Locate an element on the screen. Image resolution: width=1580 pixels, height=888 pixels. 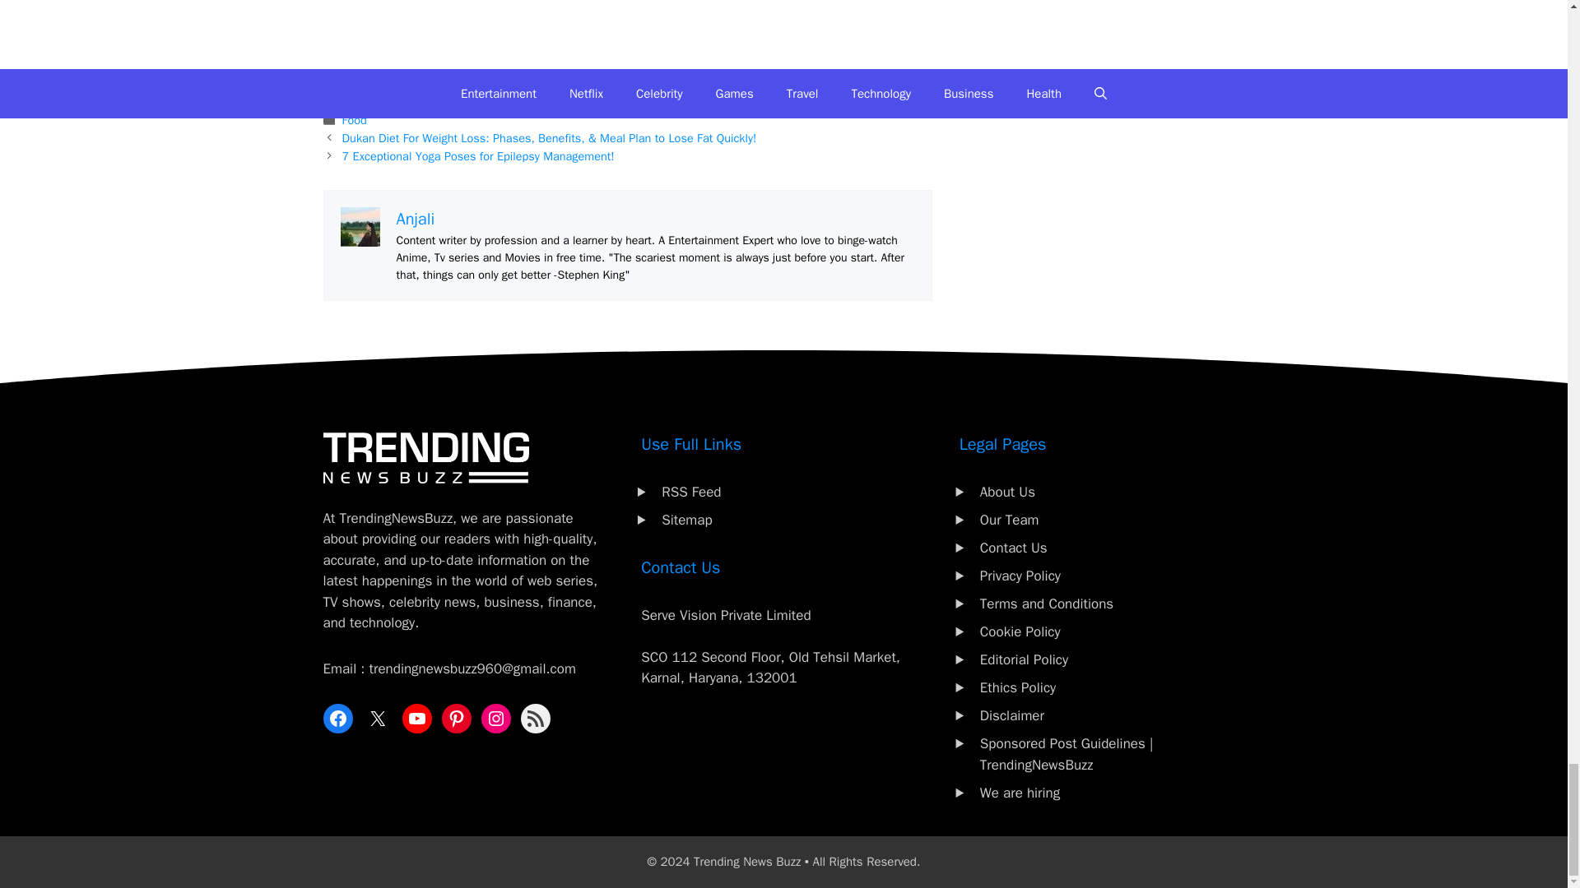
Food is located at coordinates (354, 120).